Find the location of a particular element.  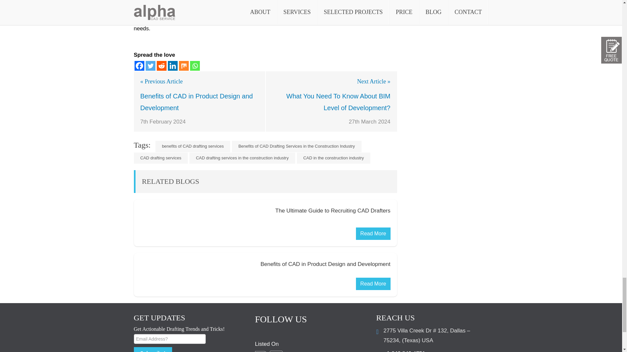

Linkedin is located at coordinates (172, 66).